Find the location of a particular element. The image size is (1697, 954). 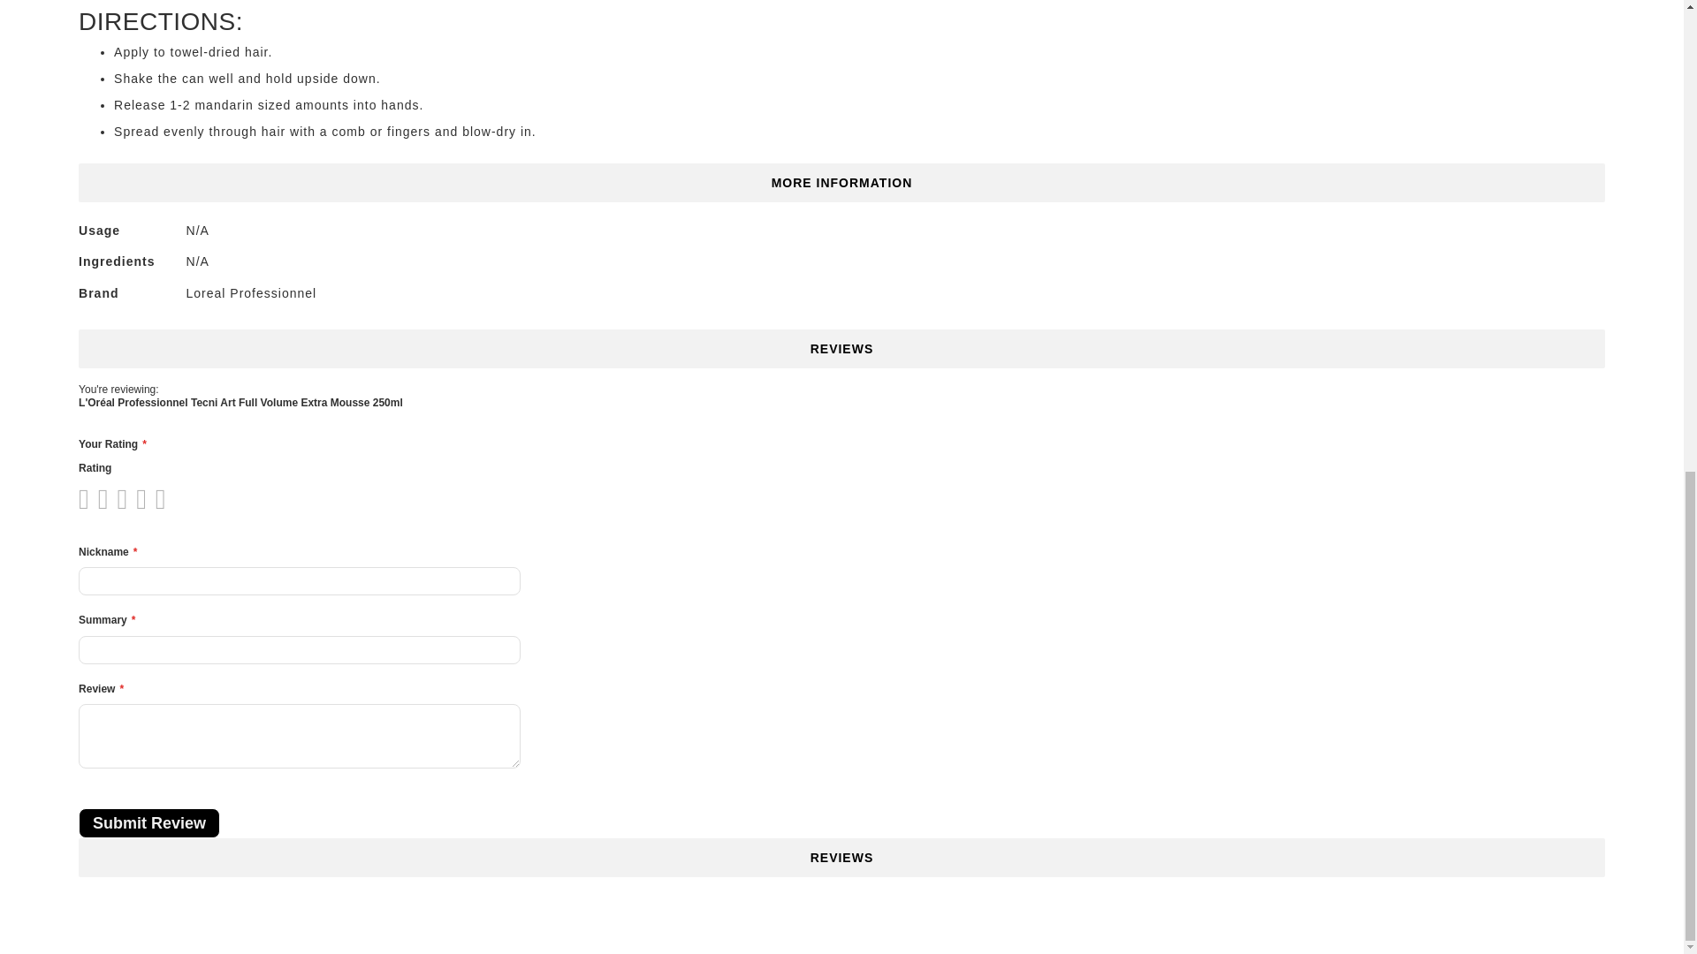

4 stars is located at coordinates (117, 498).